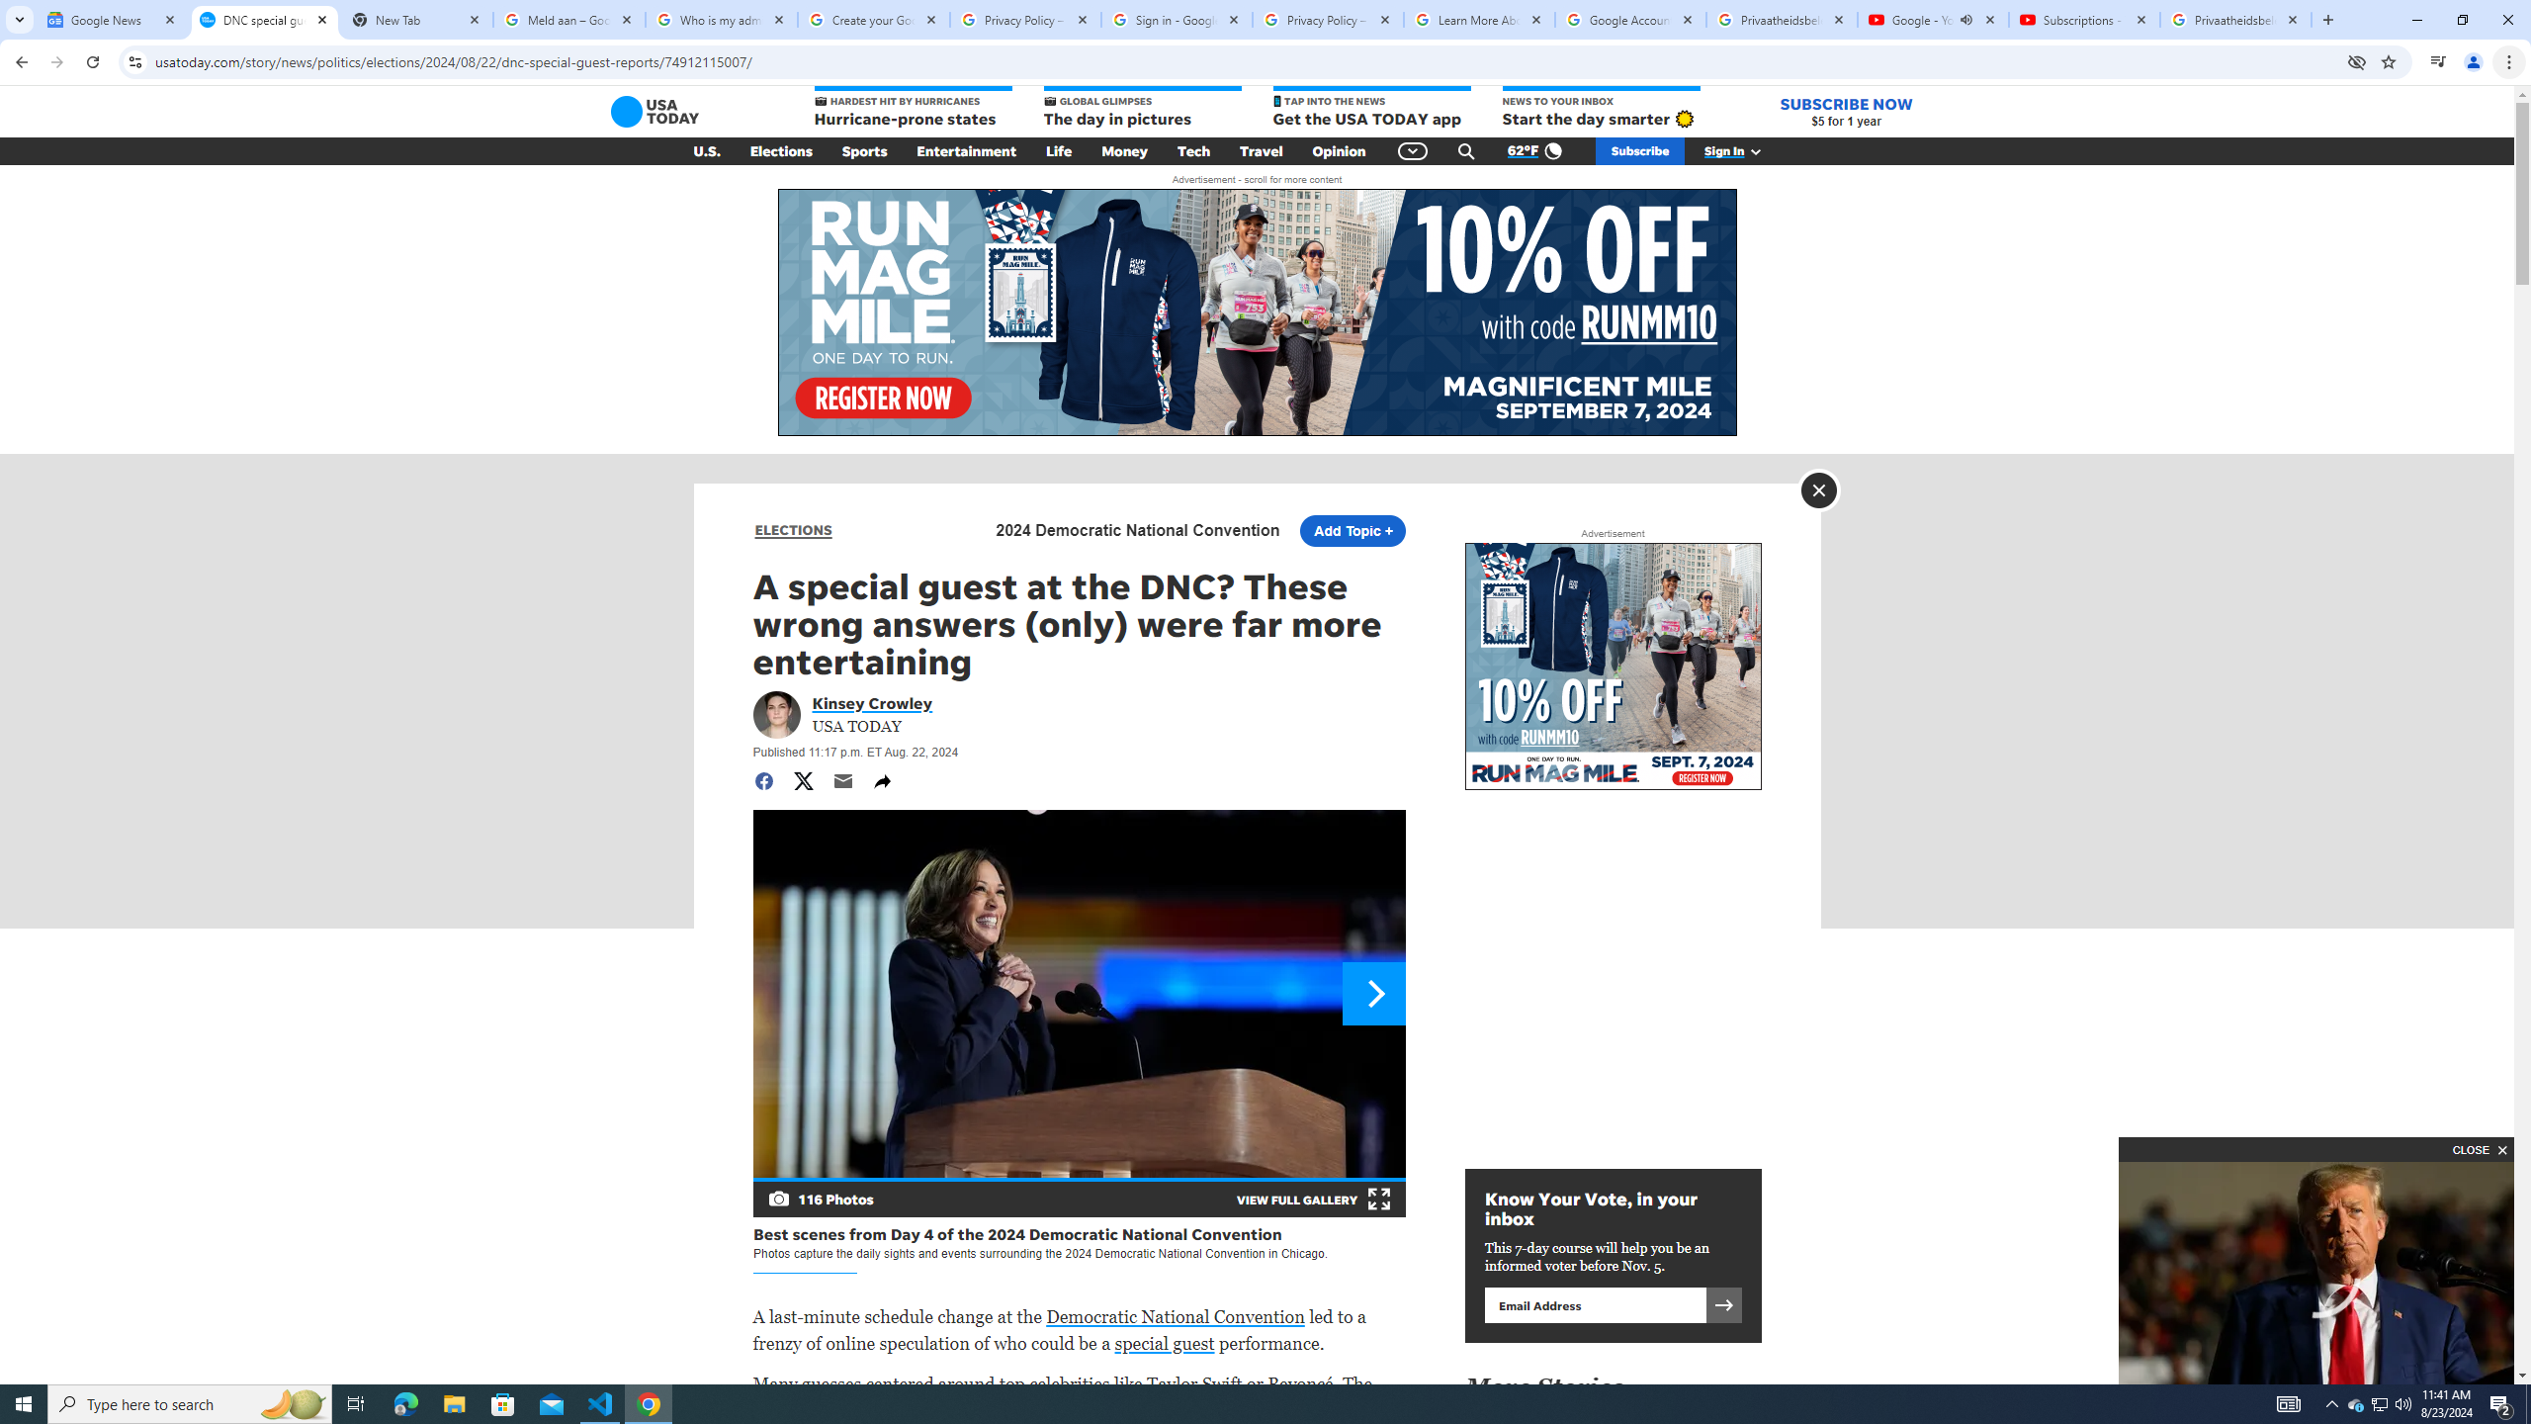 The width and height of the screenshot is (2531, 1424). What do you see at coordinates (113, 20) in the screenshot?
I see `Google News` at bounding box center [113, 20].